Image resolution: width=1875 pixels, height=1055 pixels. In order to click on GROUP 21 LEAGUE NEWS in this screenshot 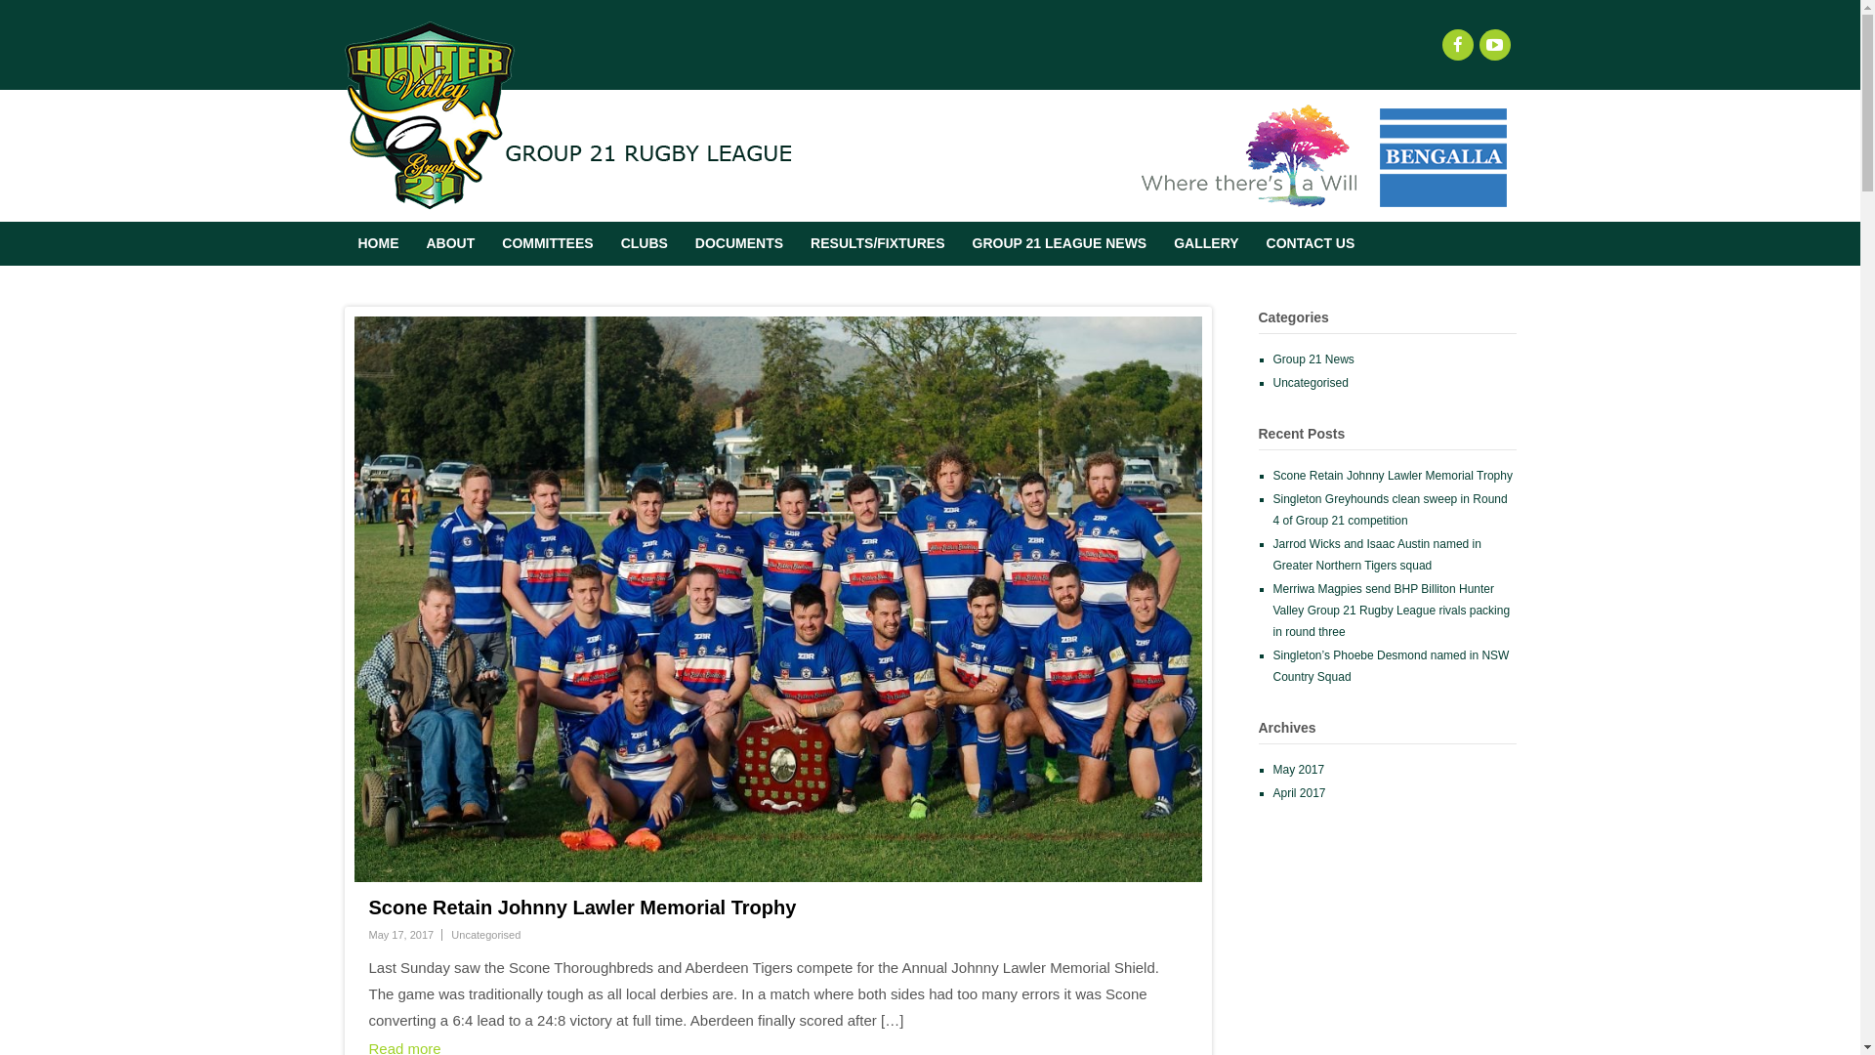, I will do `click(1061, 244)`.